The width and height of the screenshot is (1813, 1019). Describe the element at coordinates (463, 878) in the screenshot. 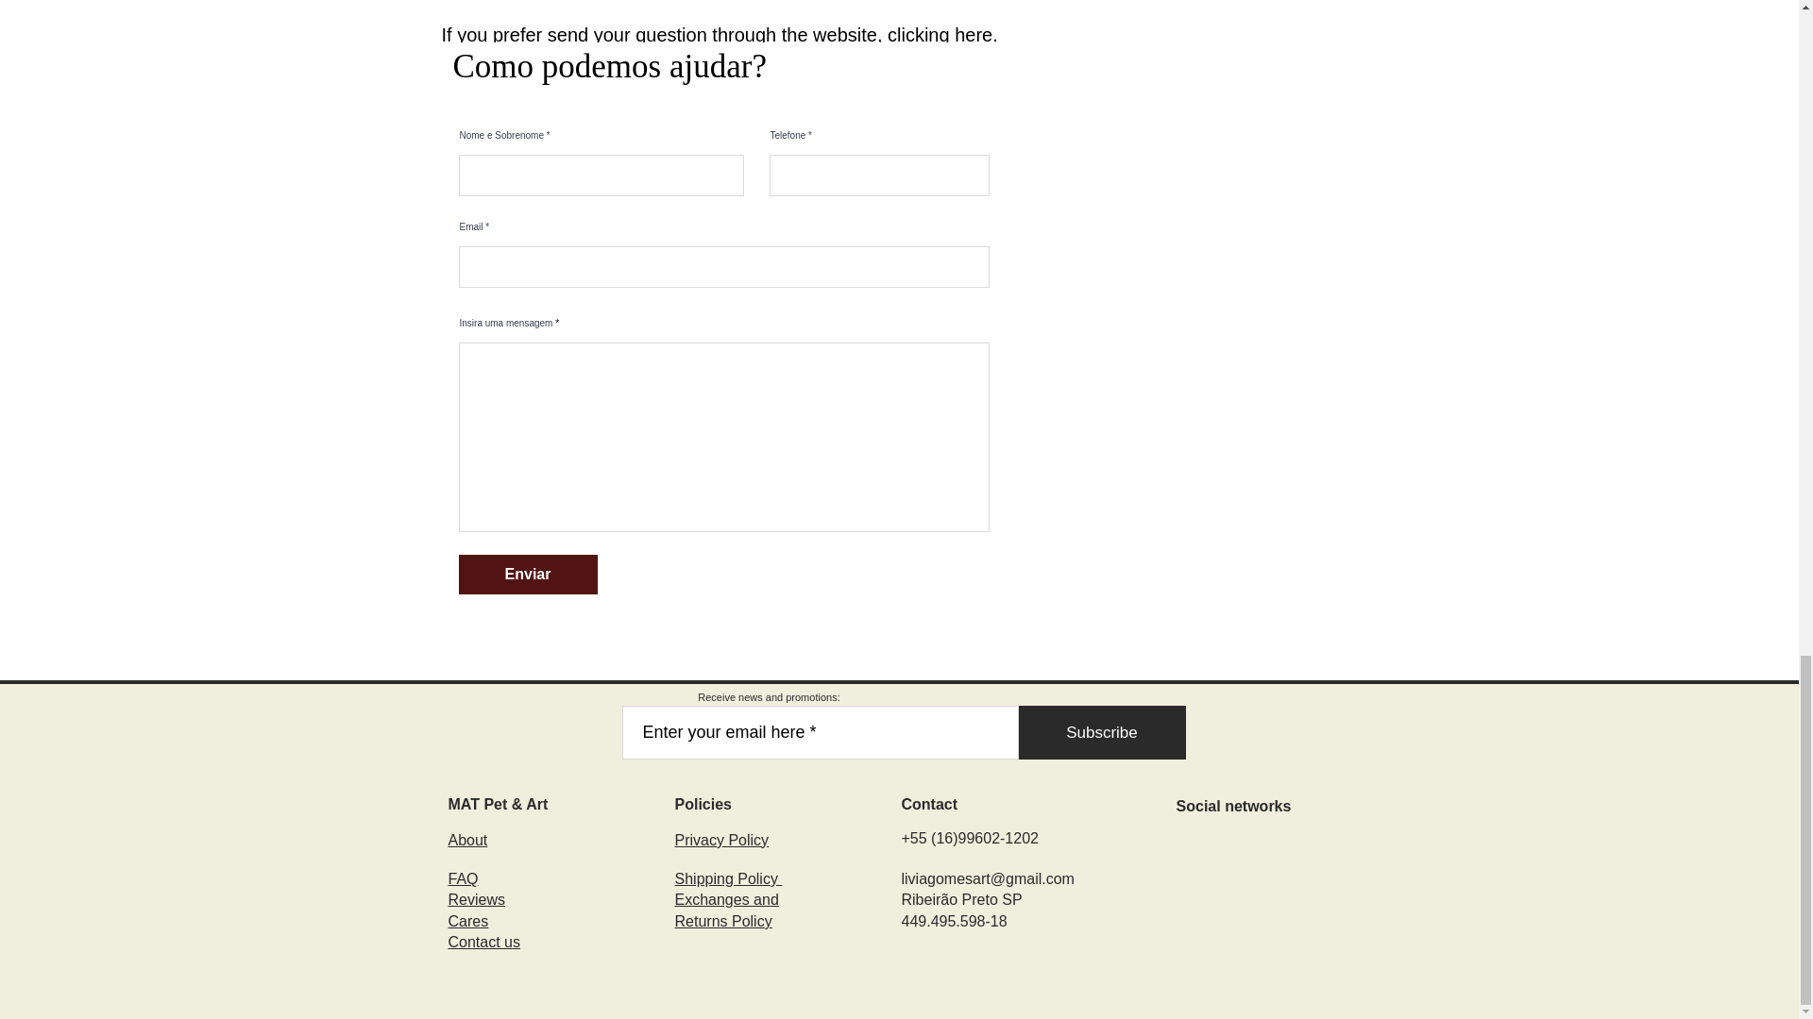

I see `FAQ` at that location.